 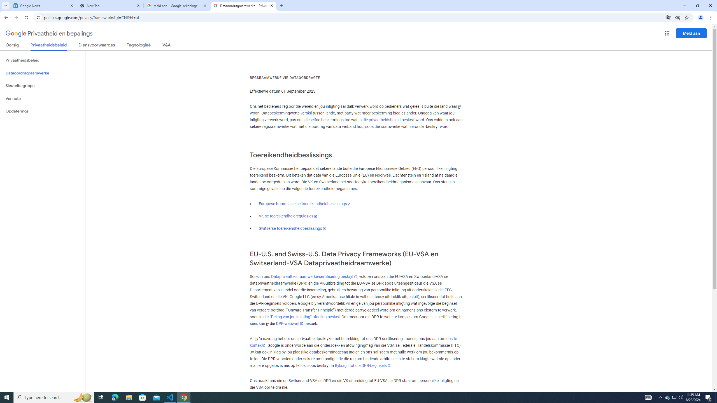 What do you see at coordinates (49, 34) in the screenshot?
I see `Privaatheid en bepalings` at bounding box center [49, 34].